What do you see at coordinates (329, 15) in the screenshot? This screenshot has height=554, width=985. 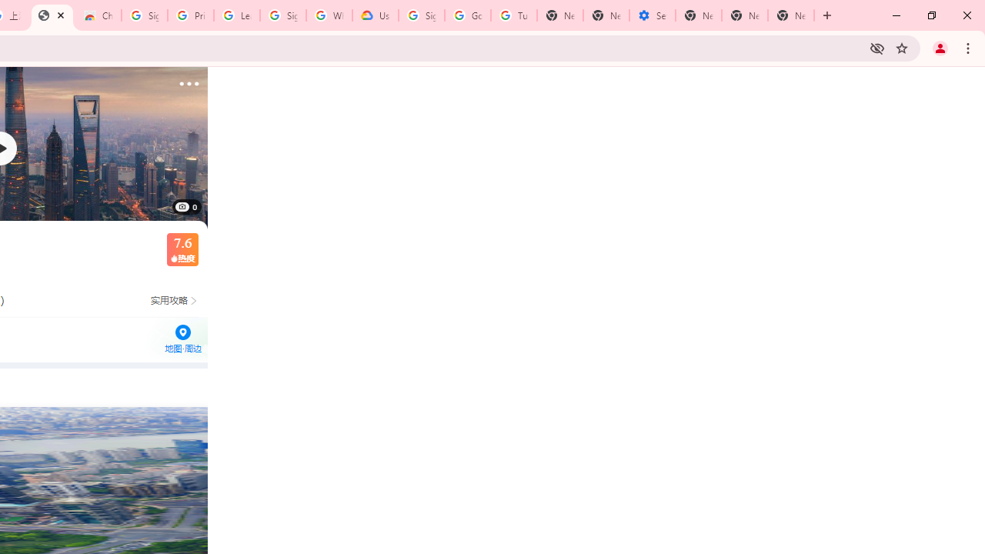 I see `Who are Google's partners? - Privacy and conditions - Google` at bounding box center [329, 15].